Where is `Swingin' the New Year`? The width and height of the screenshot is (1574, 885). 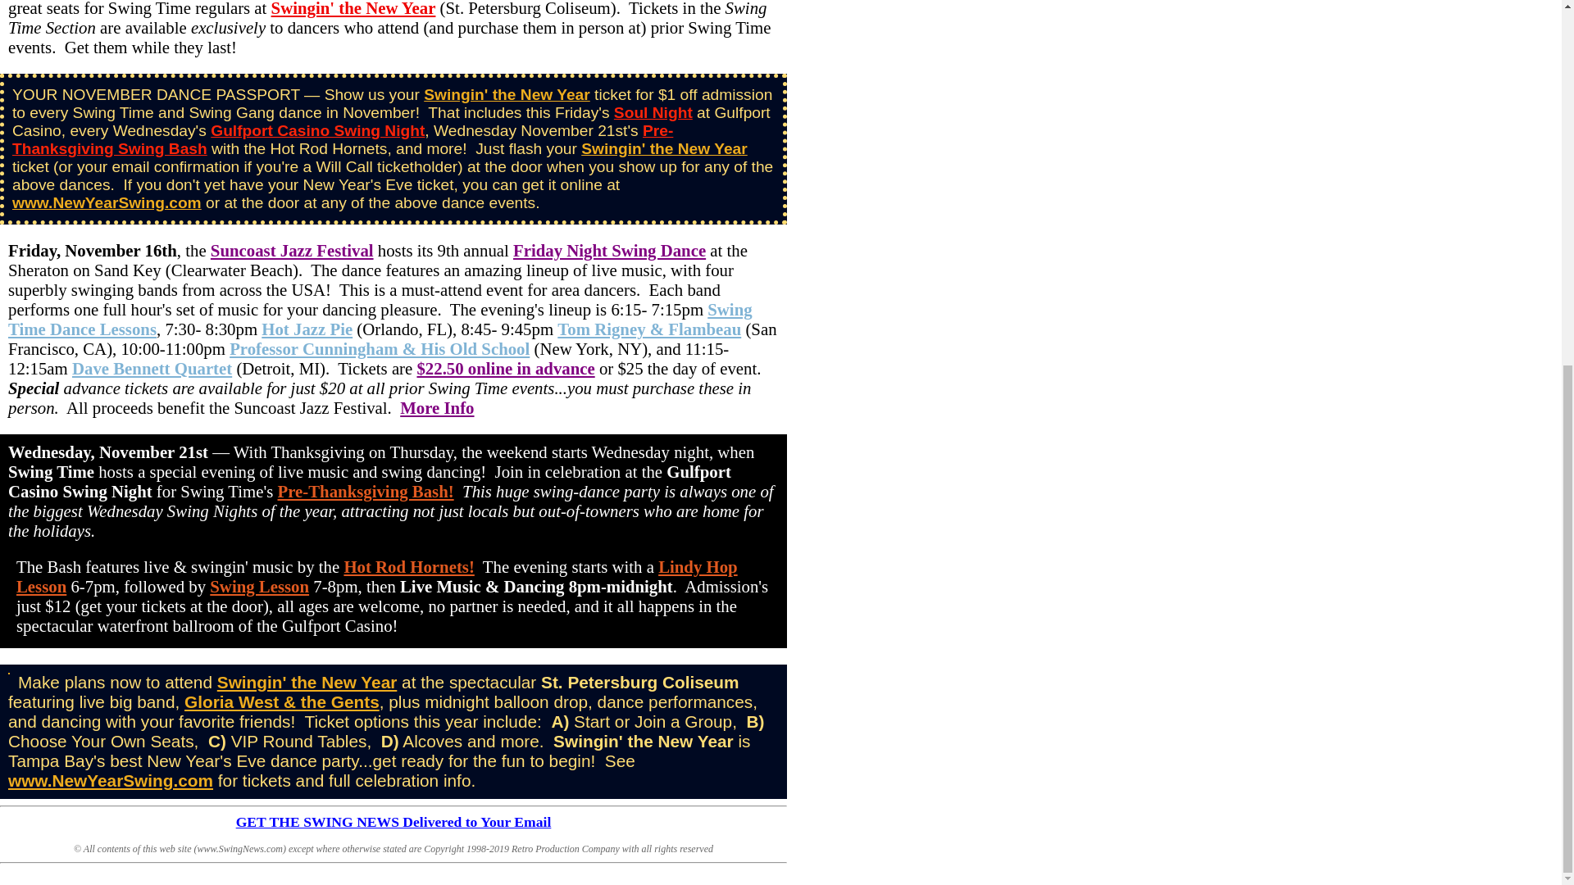 Swingin' the New Year is located at coordinates (507, 94).